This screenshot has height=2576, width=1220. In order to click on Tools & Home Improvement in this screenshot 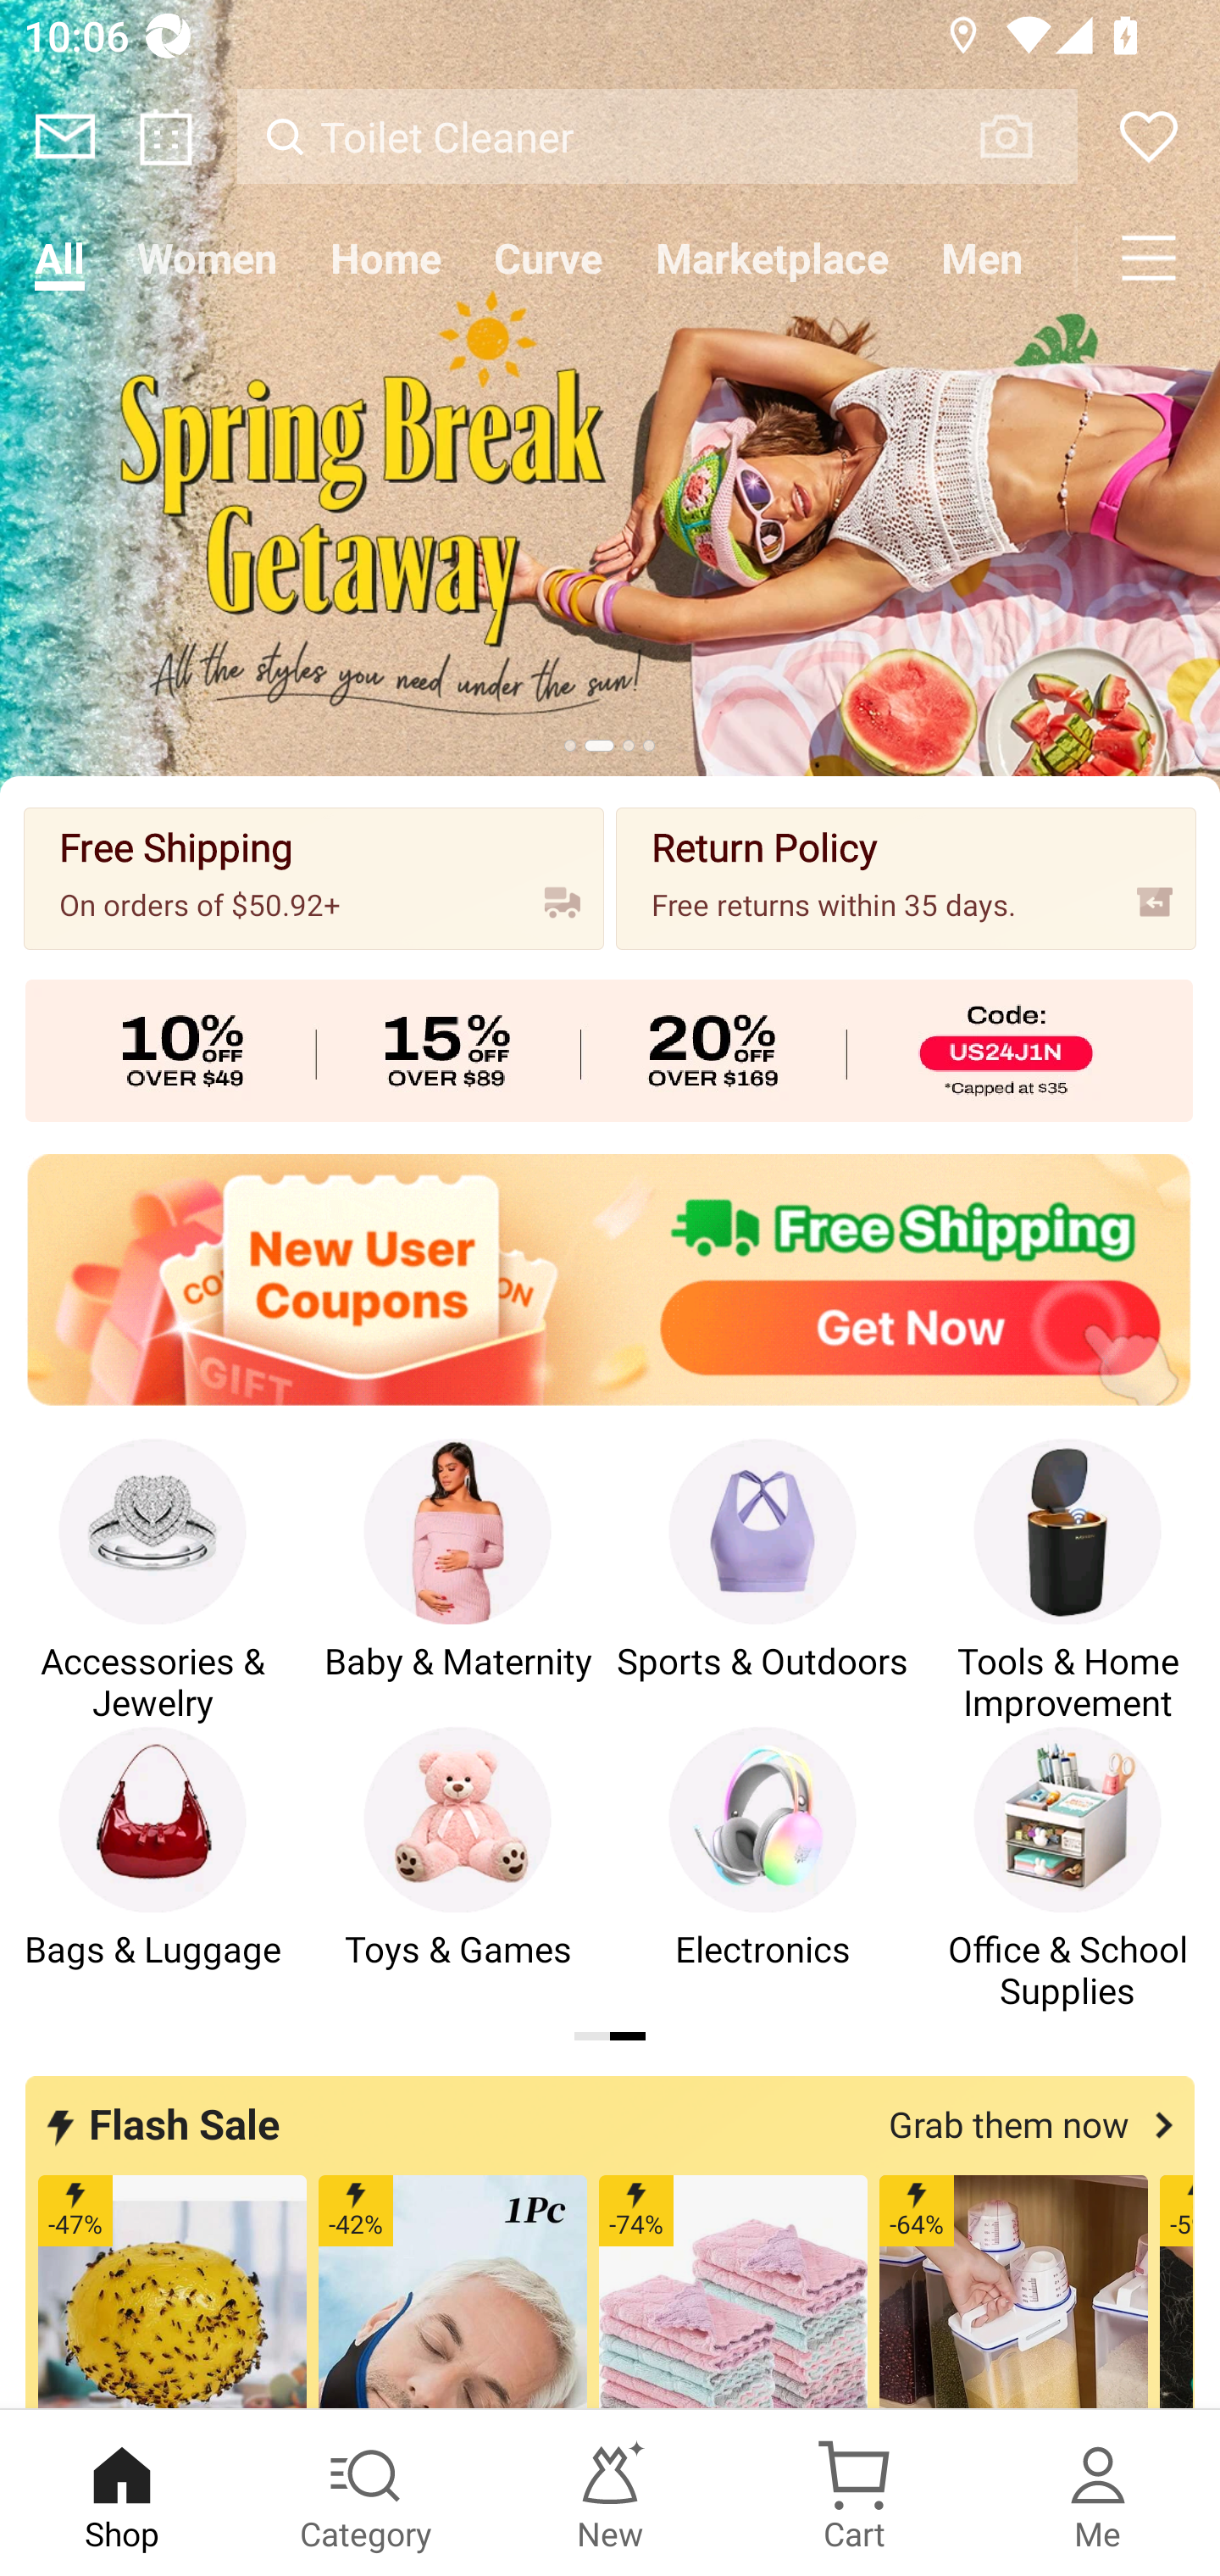, I will do `click(1067, 1581)`.